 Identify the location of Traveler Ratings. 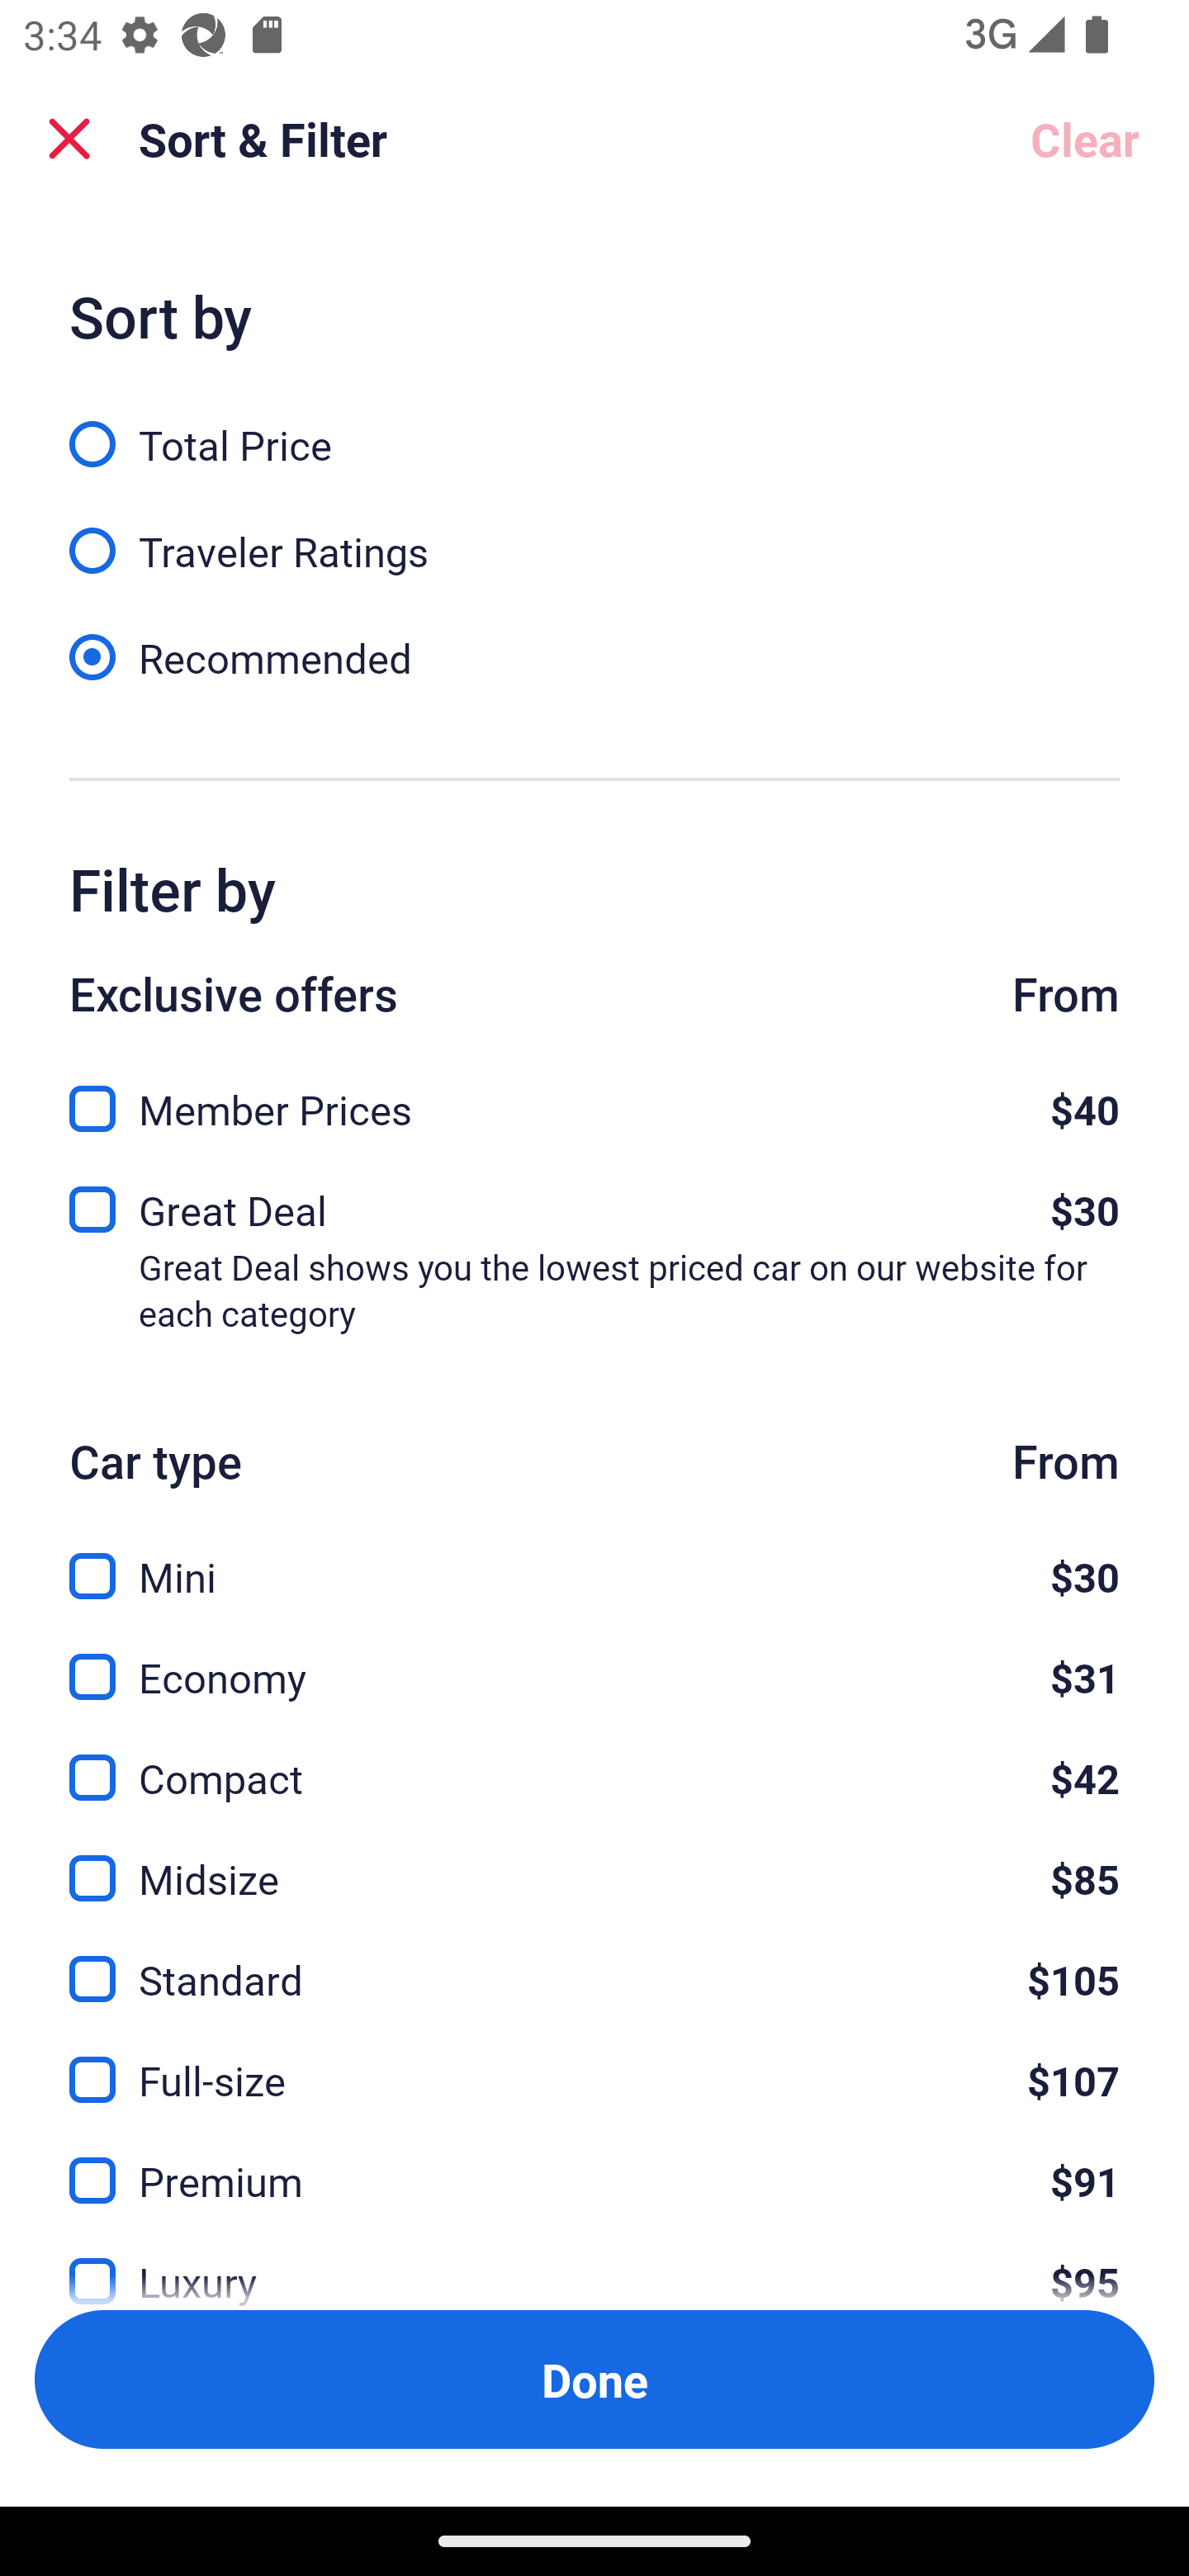
(594, 533).